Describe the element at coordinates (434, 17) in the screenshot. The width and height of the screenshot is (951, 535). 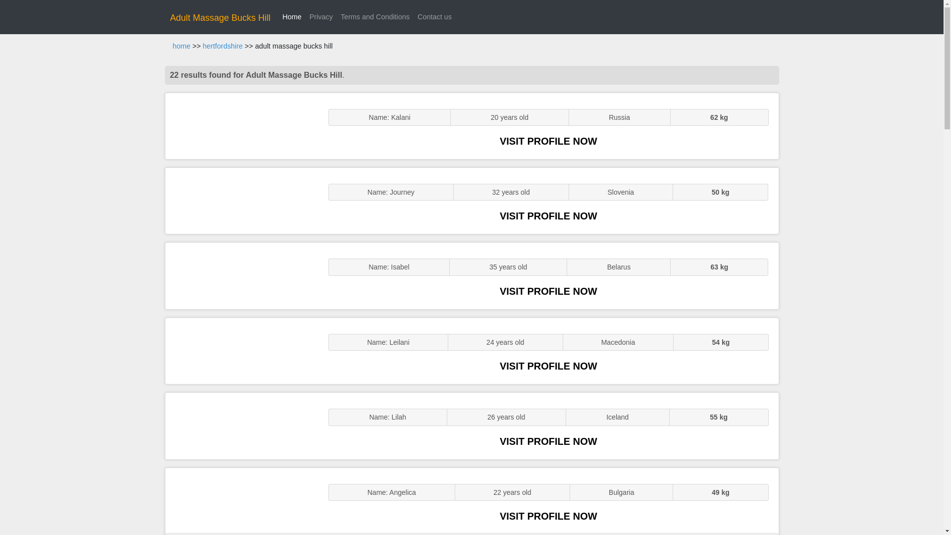
I see `Contact us` at that location.